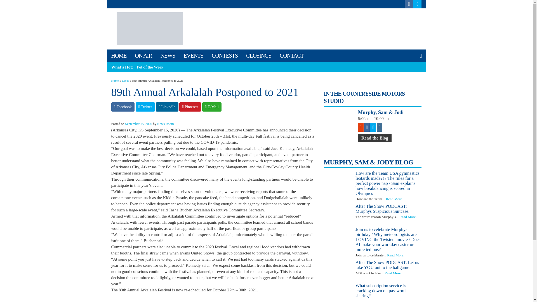 Image resolution: width=537 pixels, height=302 pixels. I want to click on Pinterest, so click(190, 107).